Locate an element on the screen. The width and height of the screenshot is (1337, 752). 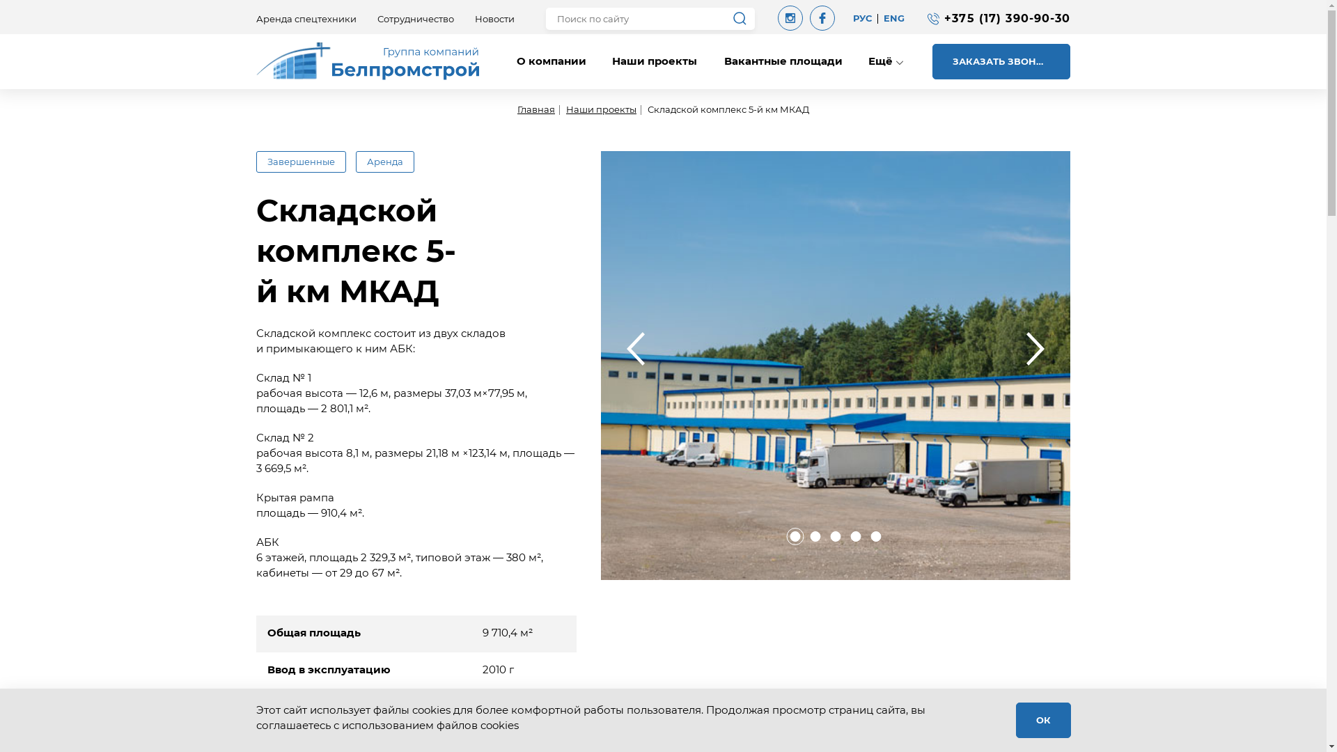
+375 (17) 390-90-30 is located at coordinates (1007, 18).